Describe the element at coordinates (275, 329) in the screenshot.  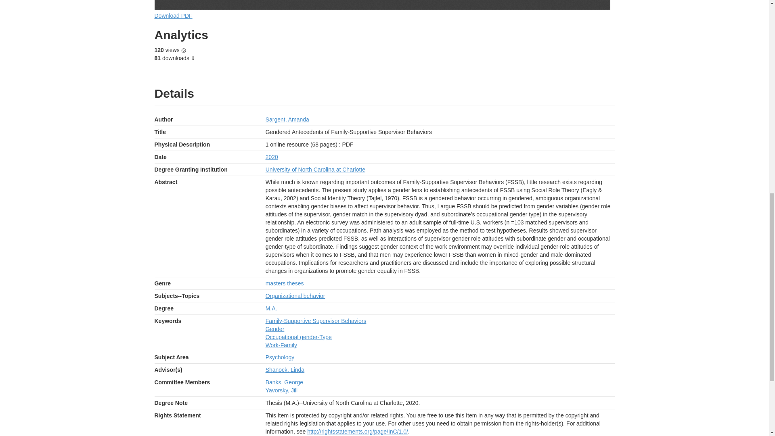
I see `Gender` at that location.